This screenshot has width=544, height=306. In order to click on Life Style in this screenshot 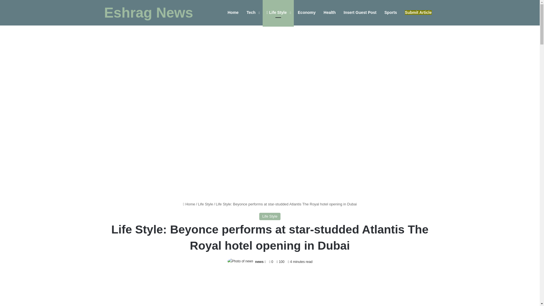, I will do `click(278, 12)`.